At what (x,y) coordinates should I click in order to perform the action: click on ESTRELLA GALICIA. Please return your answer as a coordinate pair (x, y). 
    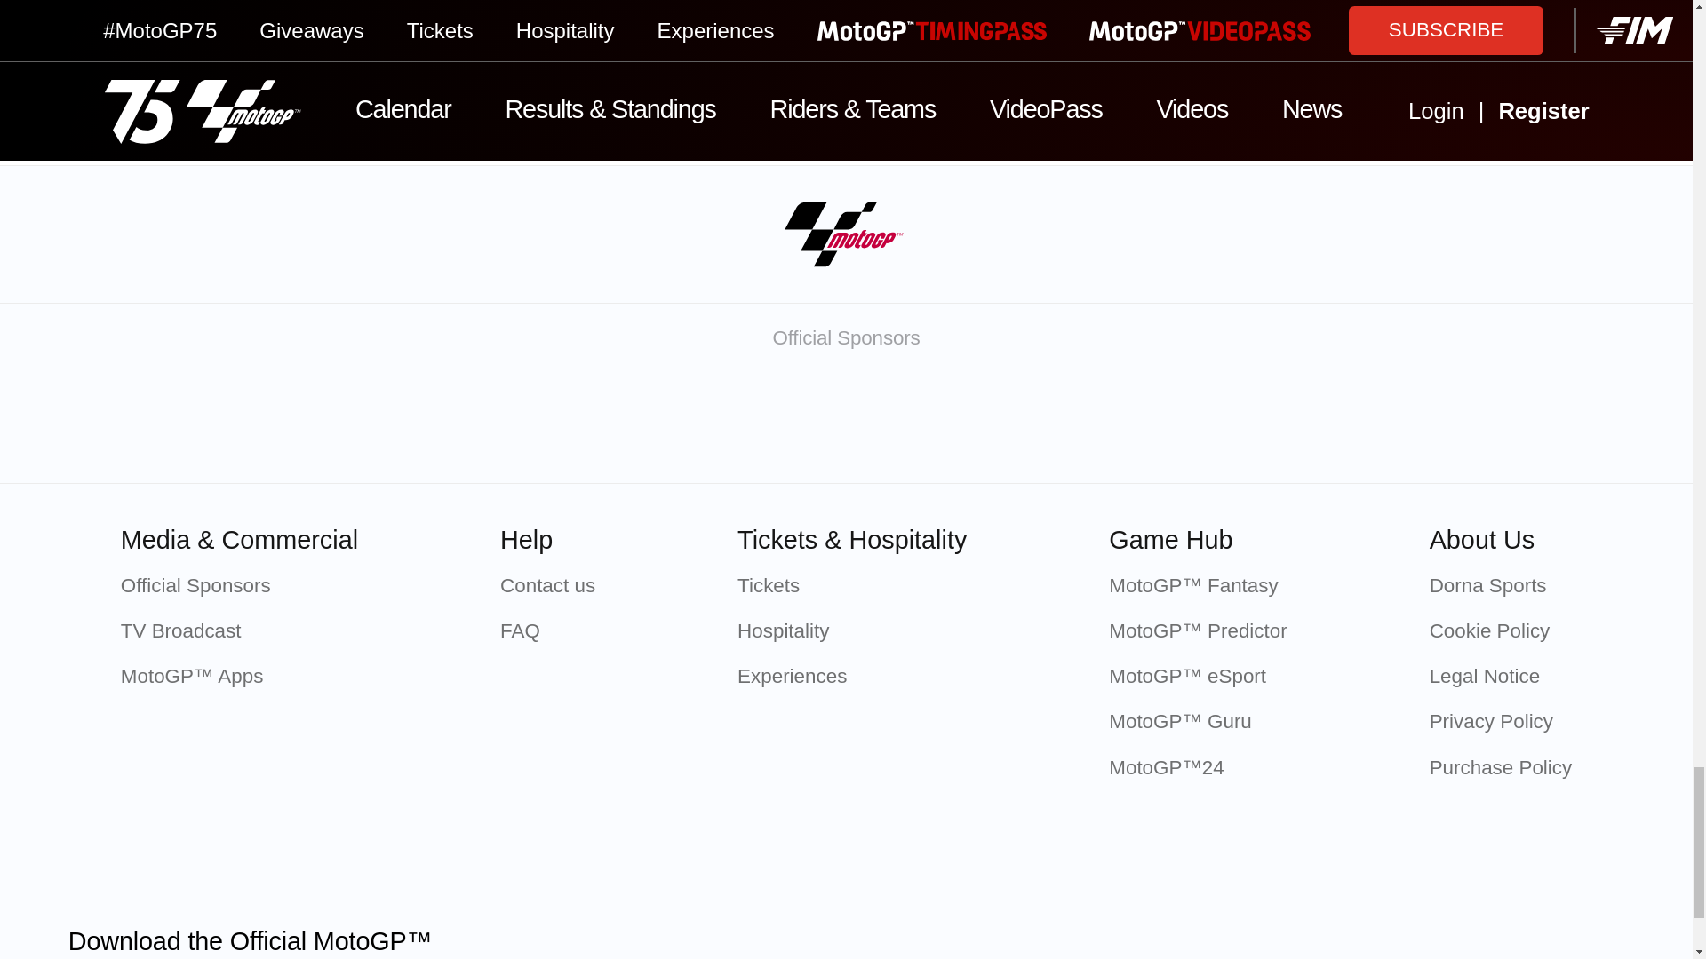
    Looking at the image, I should click on (1127, 422).